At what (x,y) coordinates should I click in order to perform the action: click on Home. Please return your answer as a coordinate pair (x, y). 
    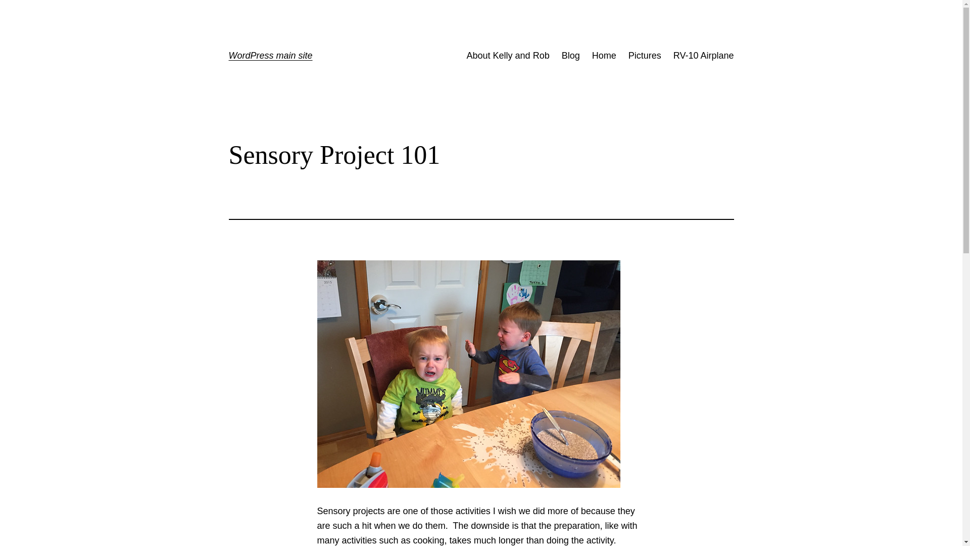
    Looking at the image, I should click on (604, 56).